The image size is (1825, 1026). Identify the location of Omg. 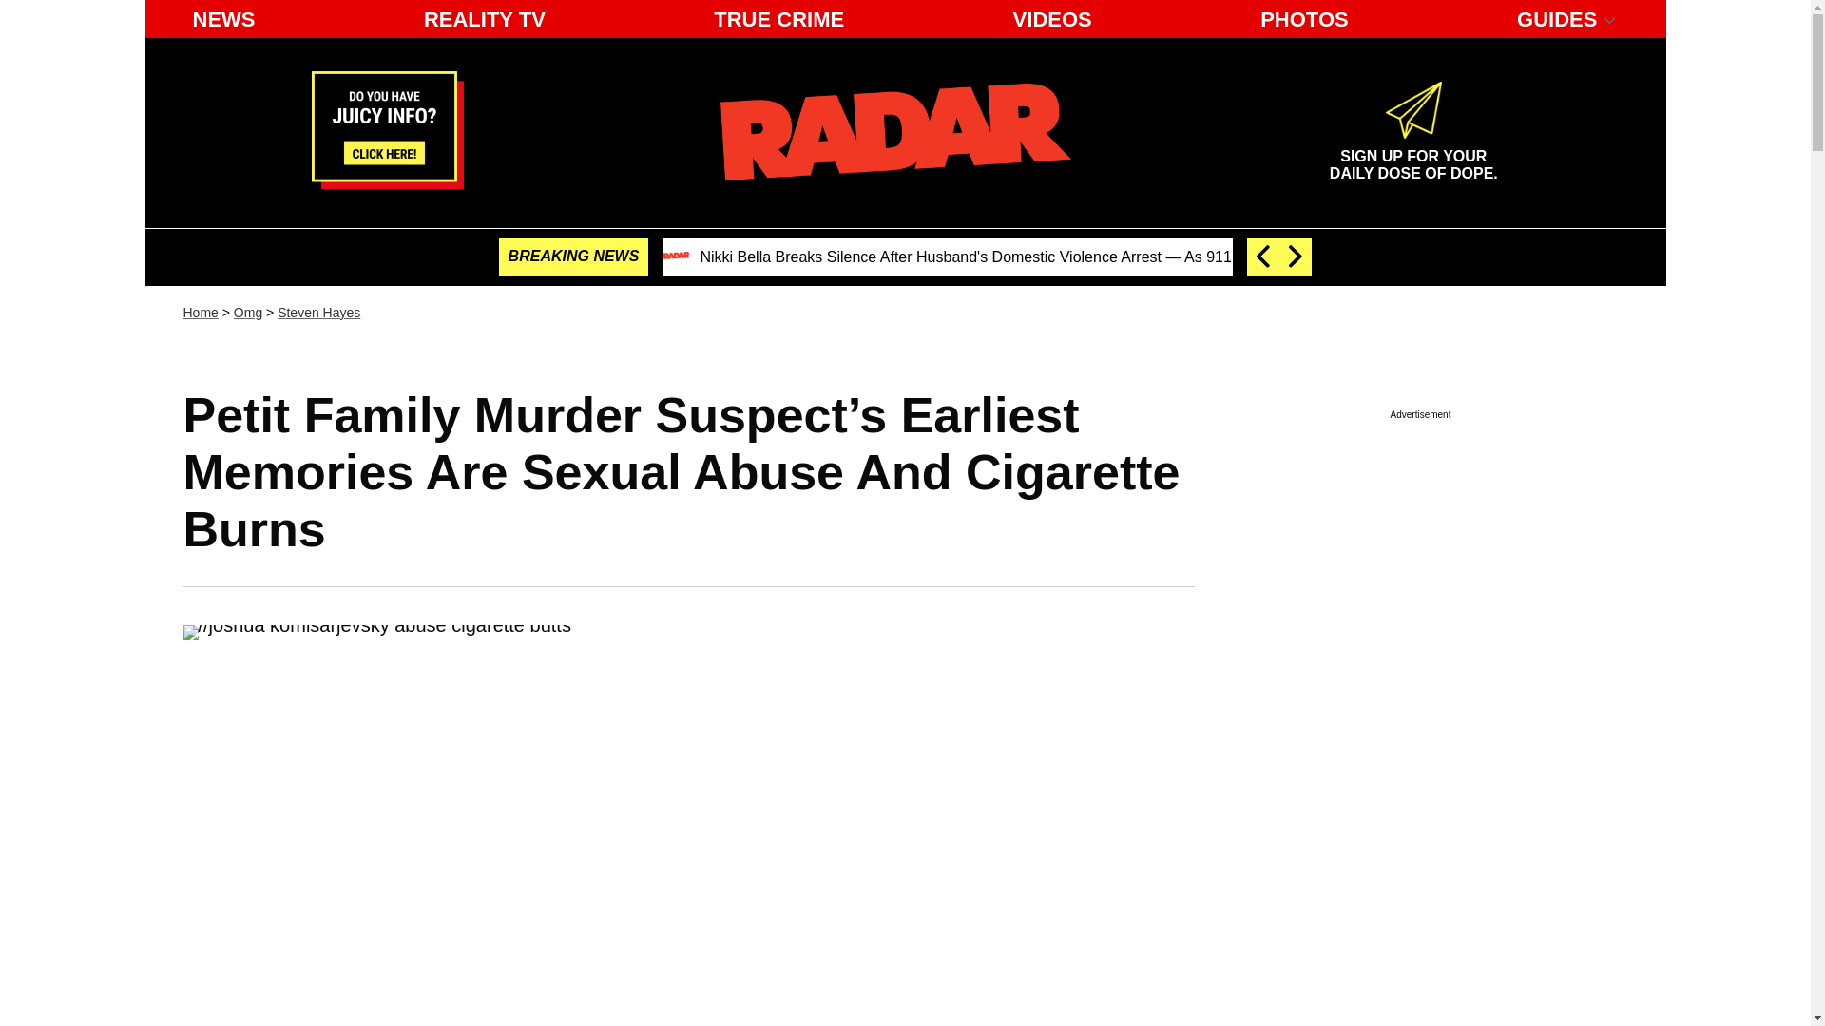
(388, 182).